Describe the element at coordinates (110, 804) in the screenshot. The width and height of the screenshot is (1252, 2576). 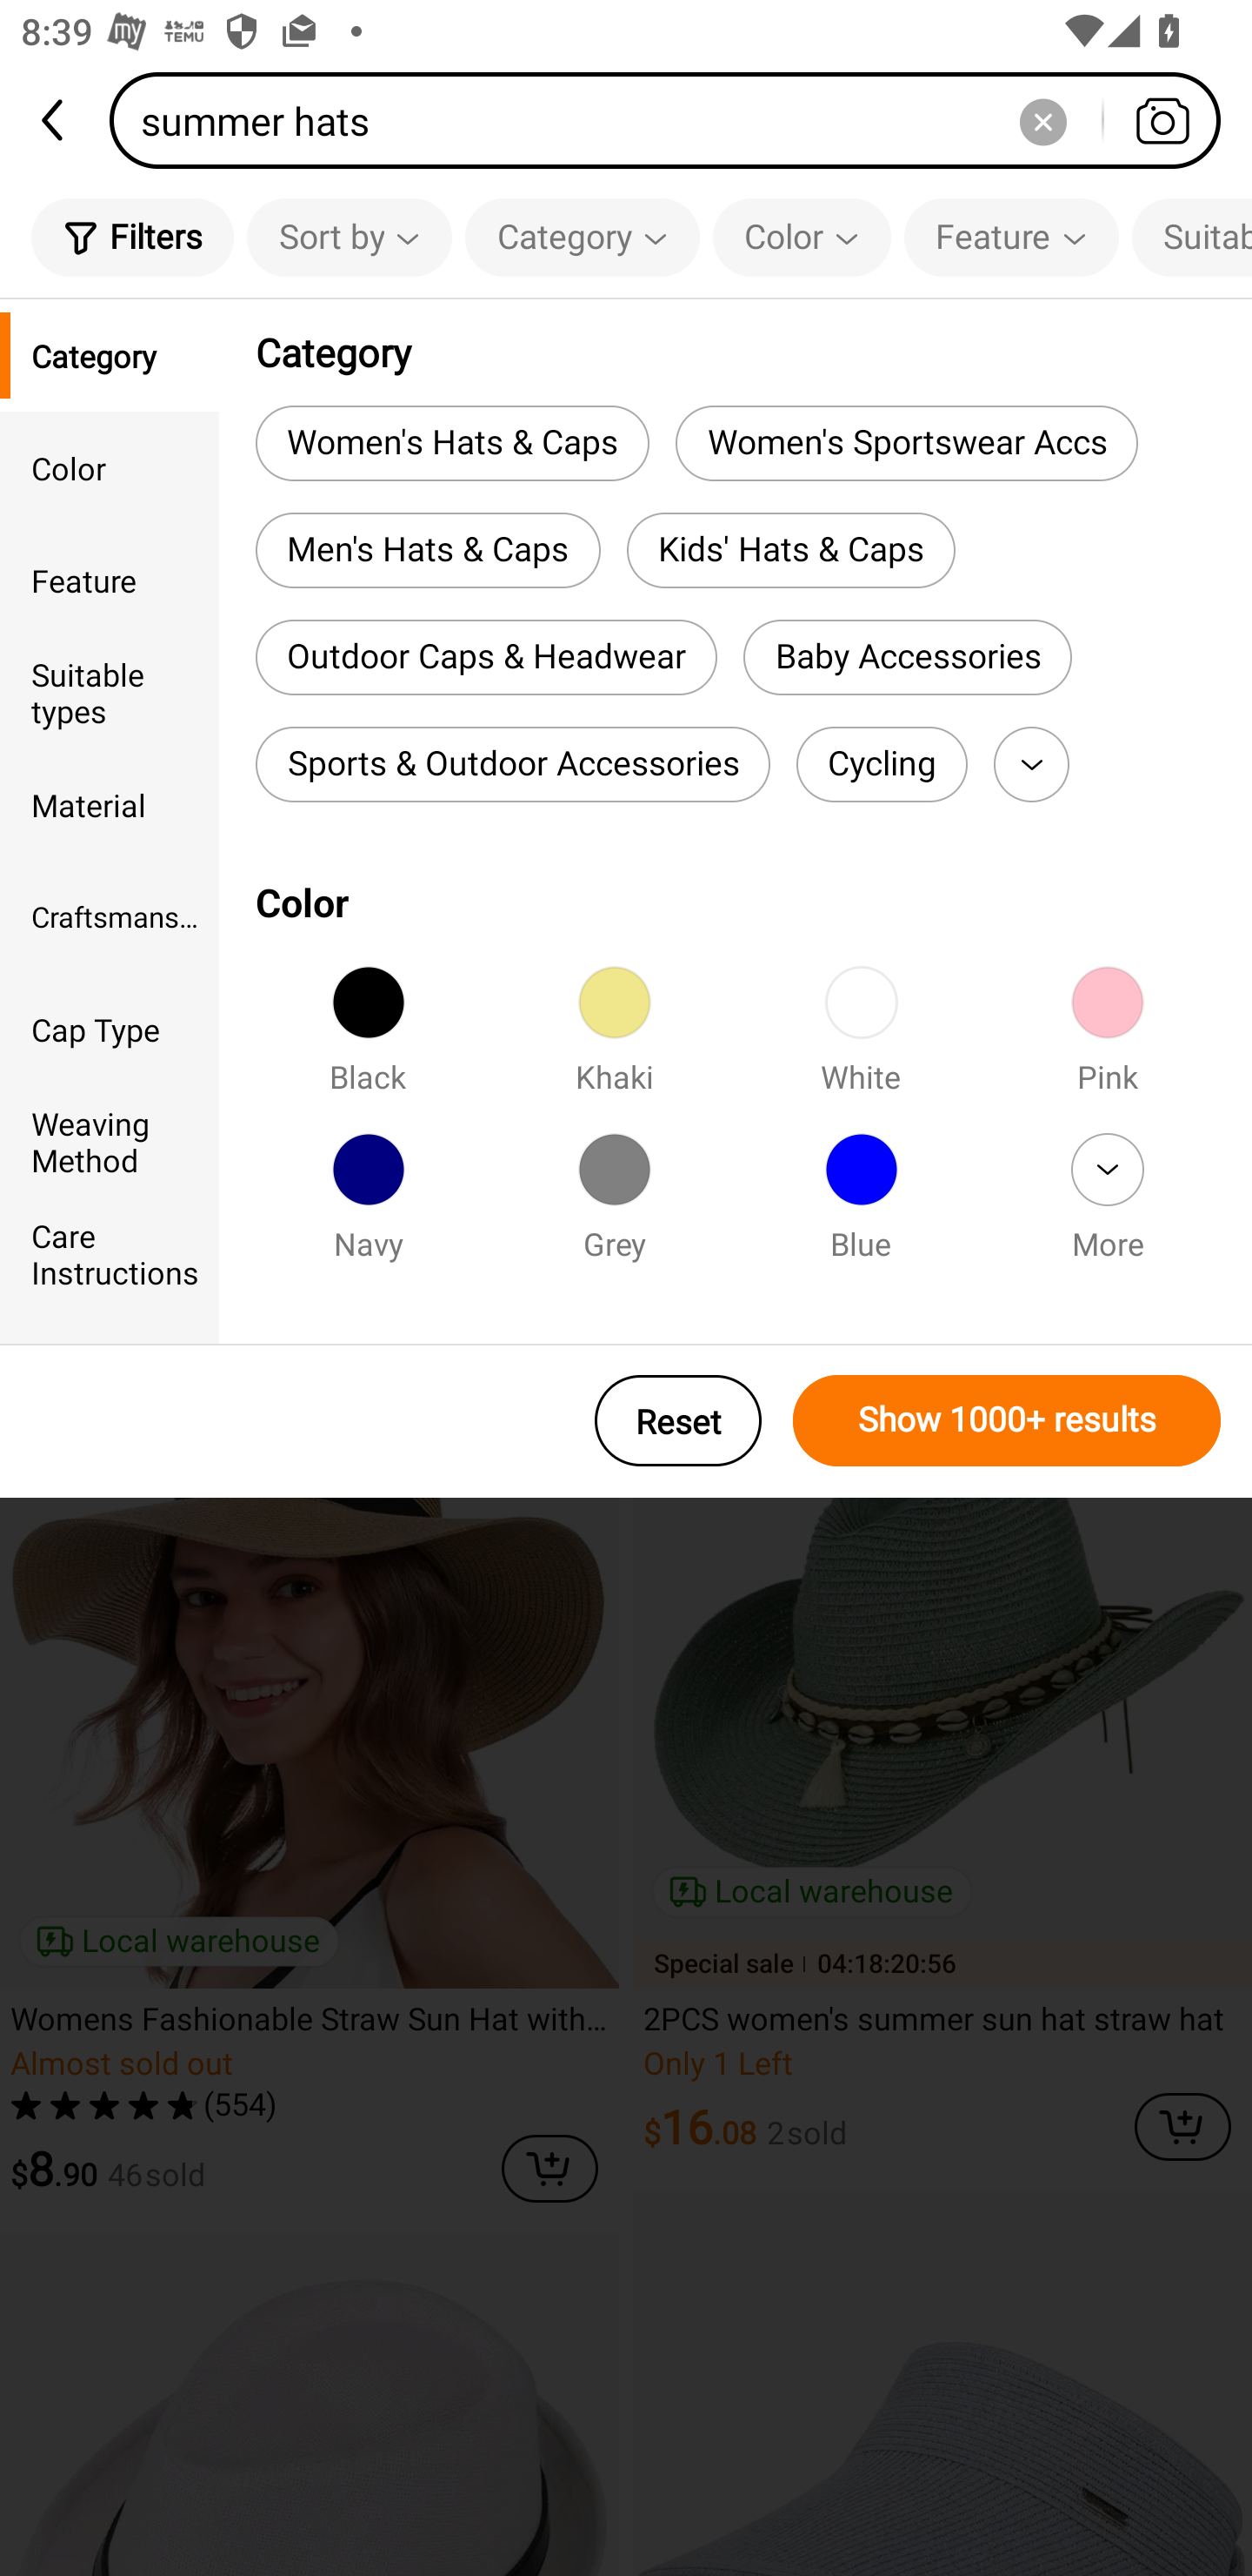
I see `Material` at that location.